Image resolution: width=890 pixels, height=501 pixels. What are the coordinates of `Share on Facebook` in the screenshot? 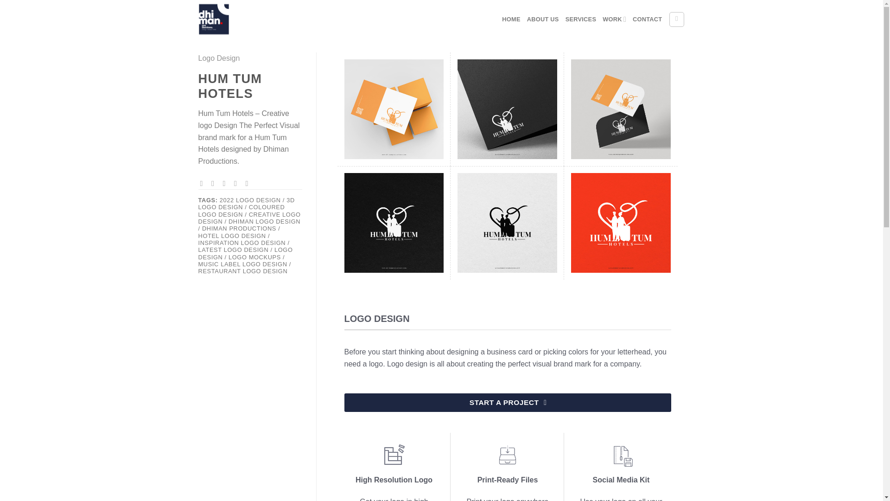 It's located at (204, 183).